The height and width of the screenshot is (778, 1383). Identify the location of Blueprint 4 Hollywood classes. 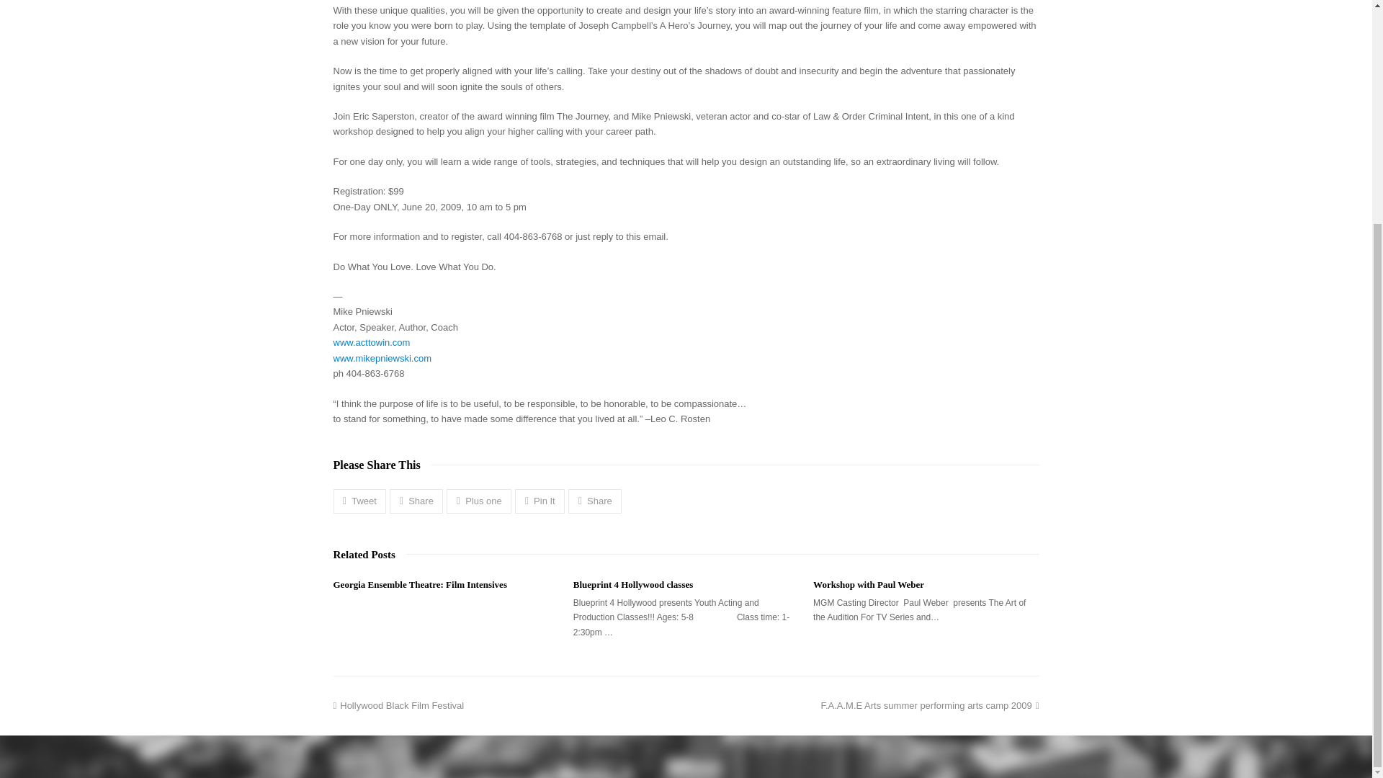
(382, 359).